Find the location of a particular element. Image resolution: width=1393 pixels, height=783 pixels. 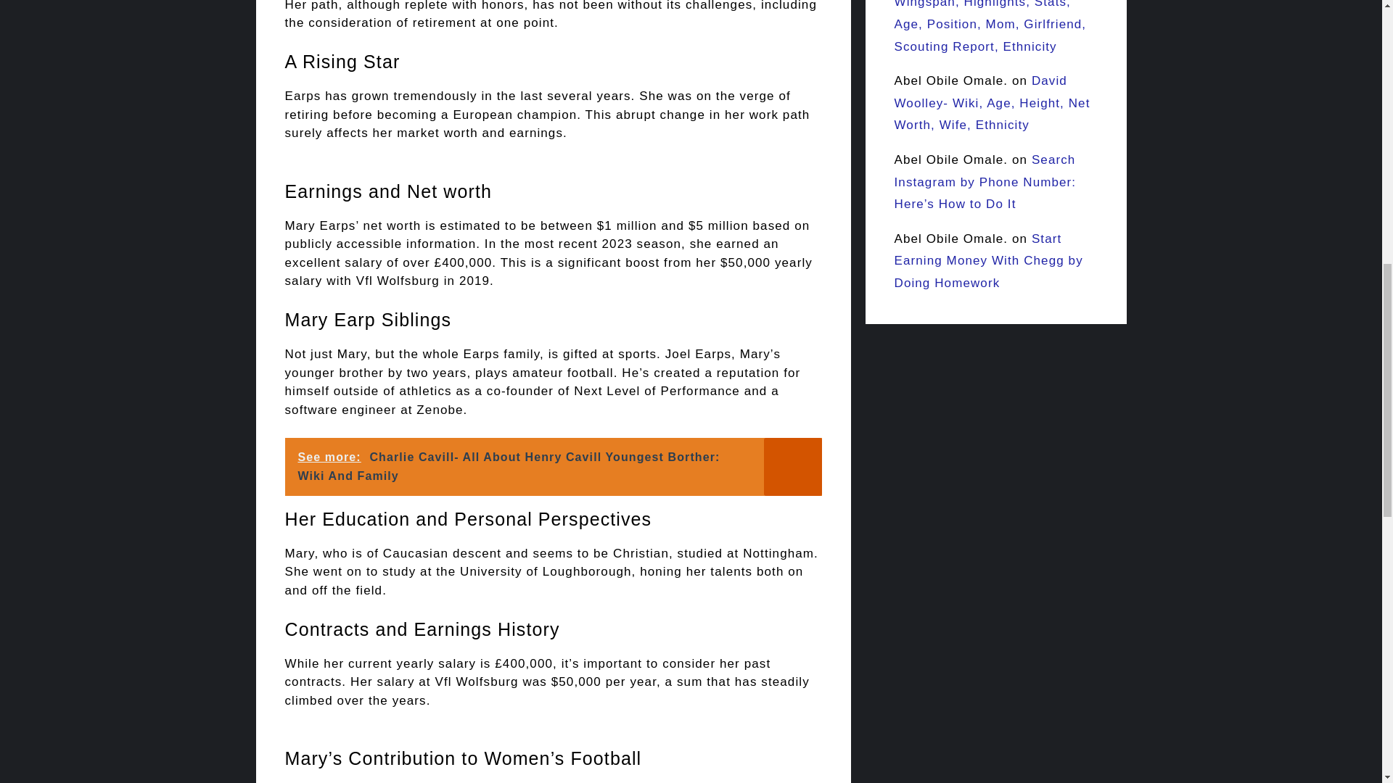

Start Earning Money With Chegg by Doing Homework is located at coordinates (988, 260).